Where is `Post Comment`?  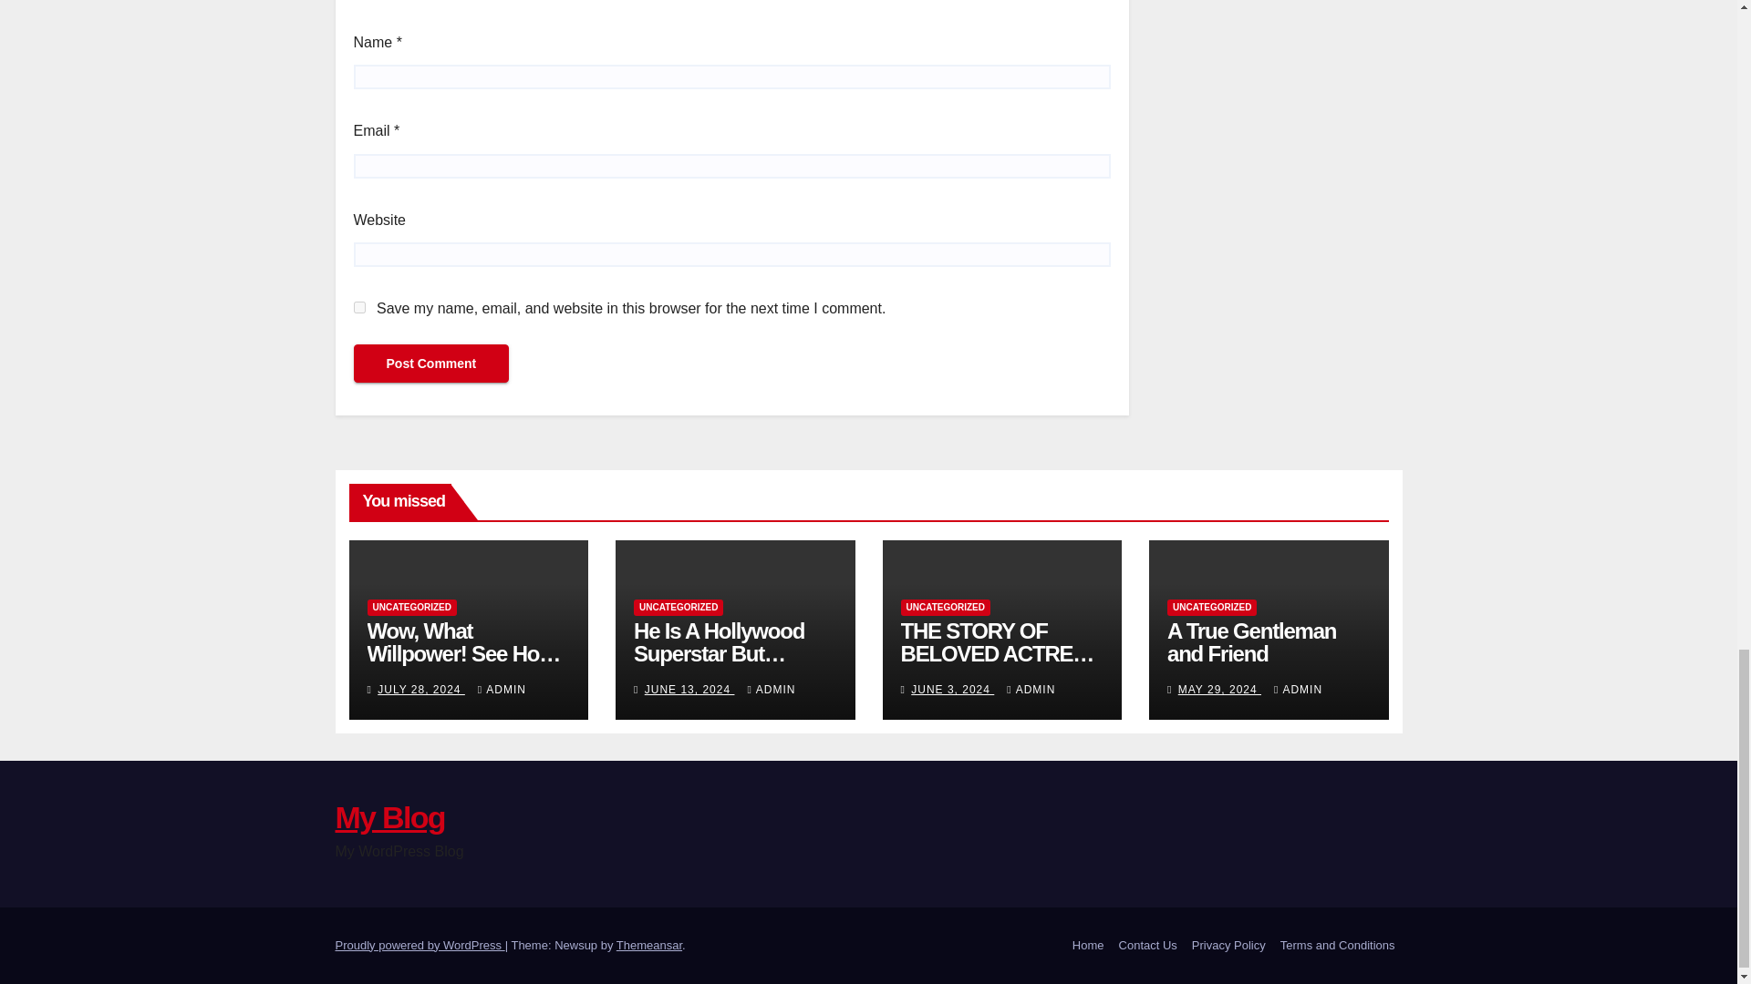
Post Comment is located at coordinates (430, 364).